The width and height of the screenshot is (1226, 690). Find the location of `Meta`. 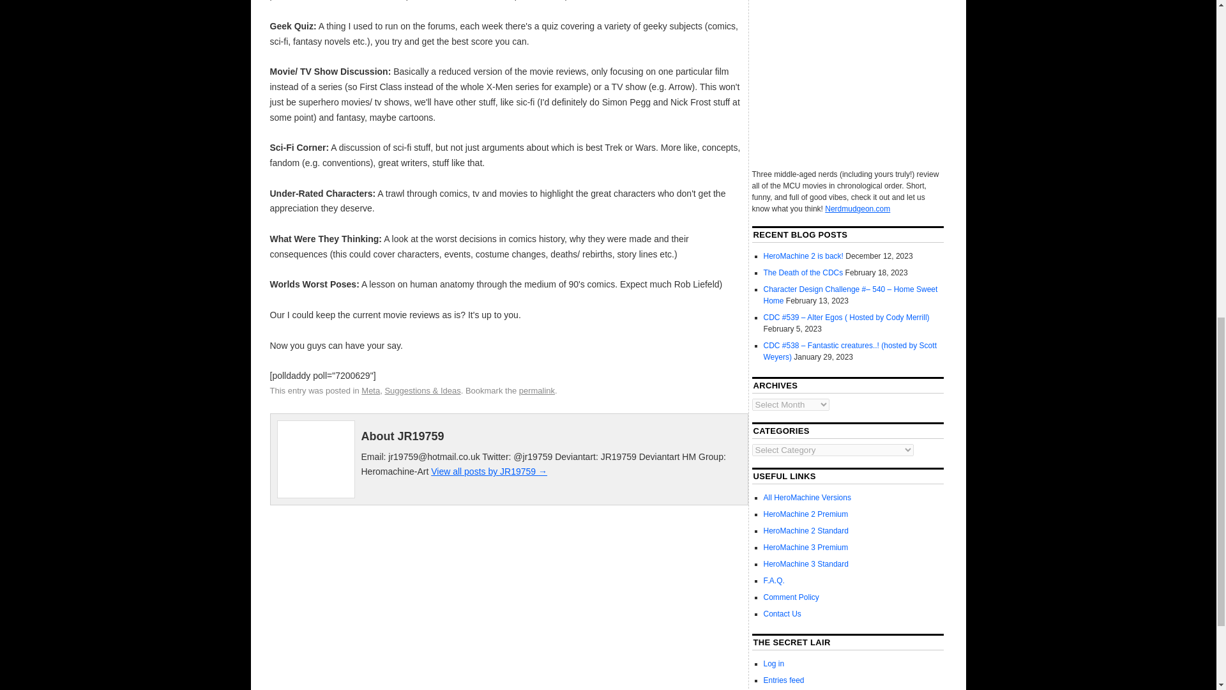

Meta is located at coordinates (370, 390).